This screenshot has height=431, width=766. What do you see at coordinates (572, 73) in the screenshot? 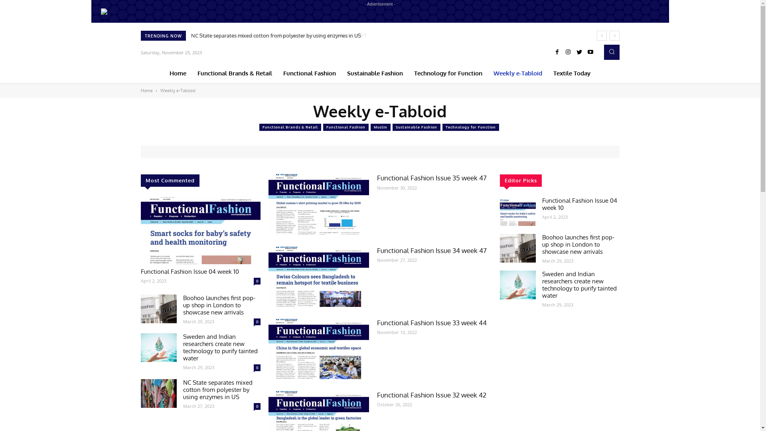
I see `Textile Today` at bounding box center [572, 73].